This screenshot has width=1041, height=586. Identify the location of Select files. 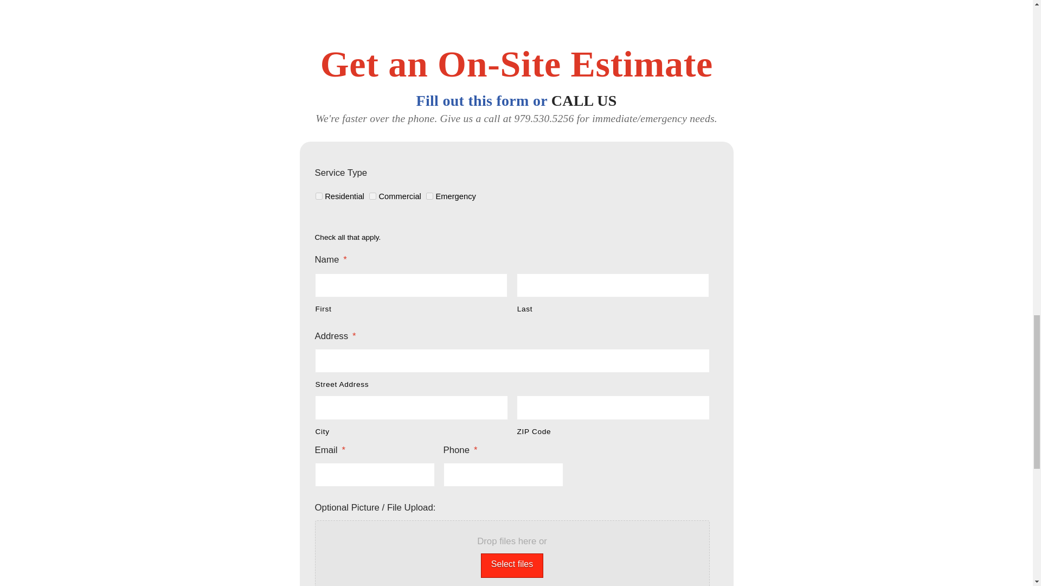
(512, 565).